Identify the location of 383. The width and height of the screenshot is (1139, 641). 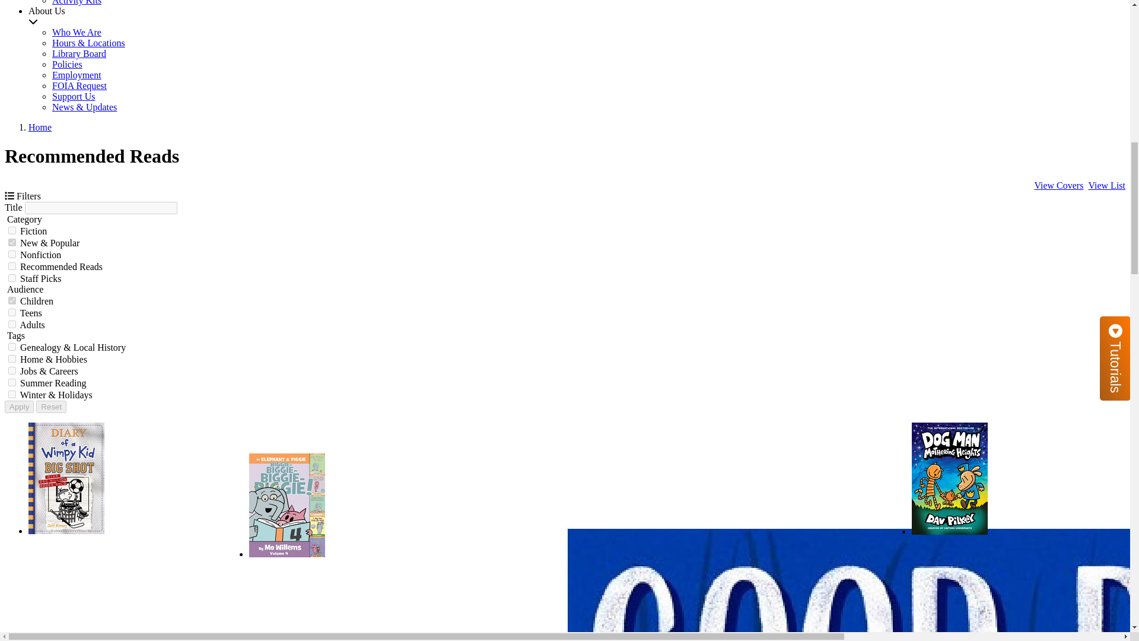
(12, 358).